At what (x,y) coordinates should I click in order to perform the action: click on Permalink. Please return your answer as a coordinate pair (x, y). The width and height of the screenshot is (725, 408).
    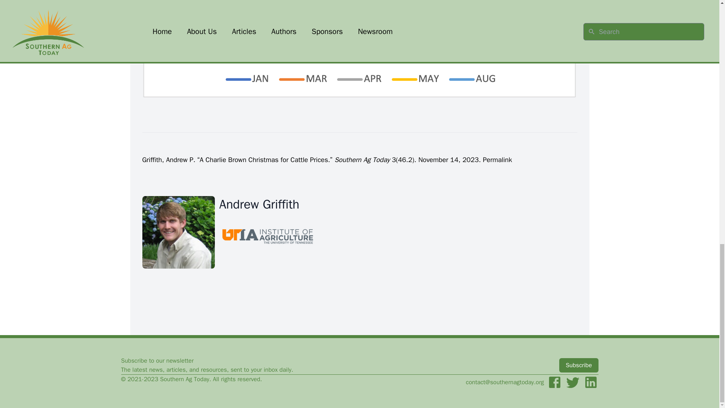
    Looking at the image, I should click on (497, 159).